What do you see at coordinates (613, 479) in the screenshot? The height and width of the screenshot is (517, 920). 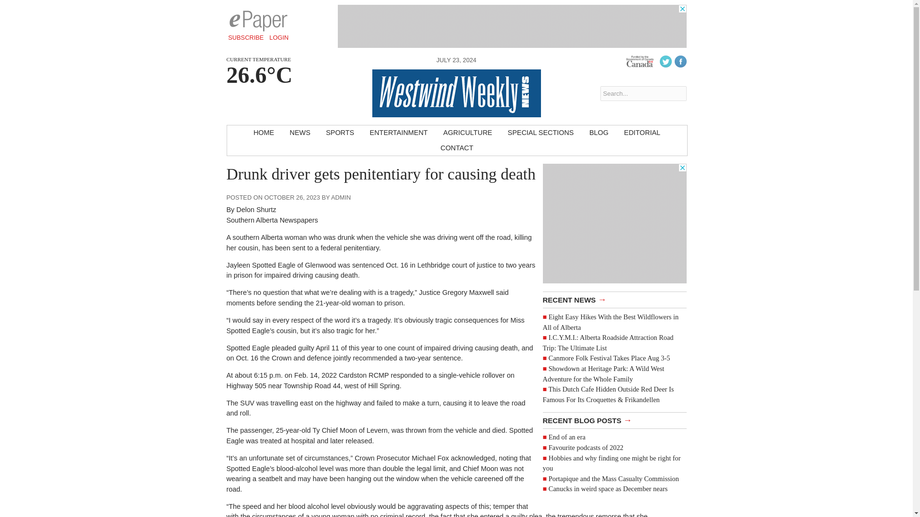 I see `Portapique and the Mass Casualty Commission` at bounding box center [613, 479].